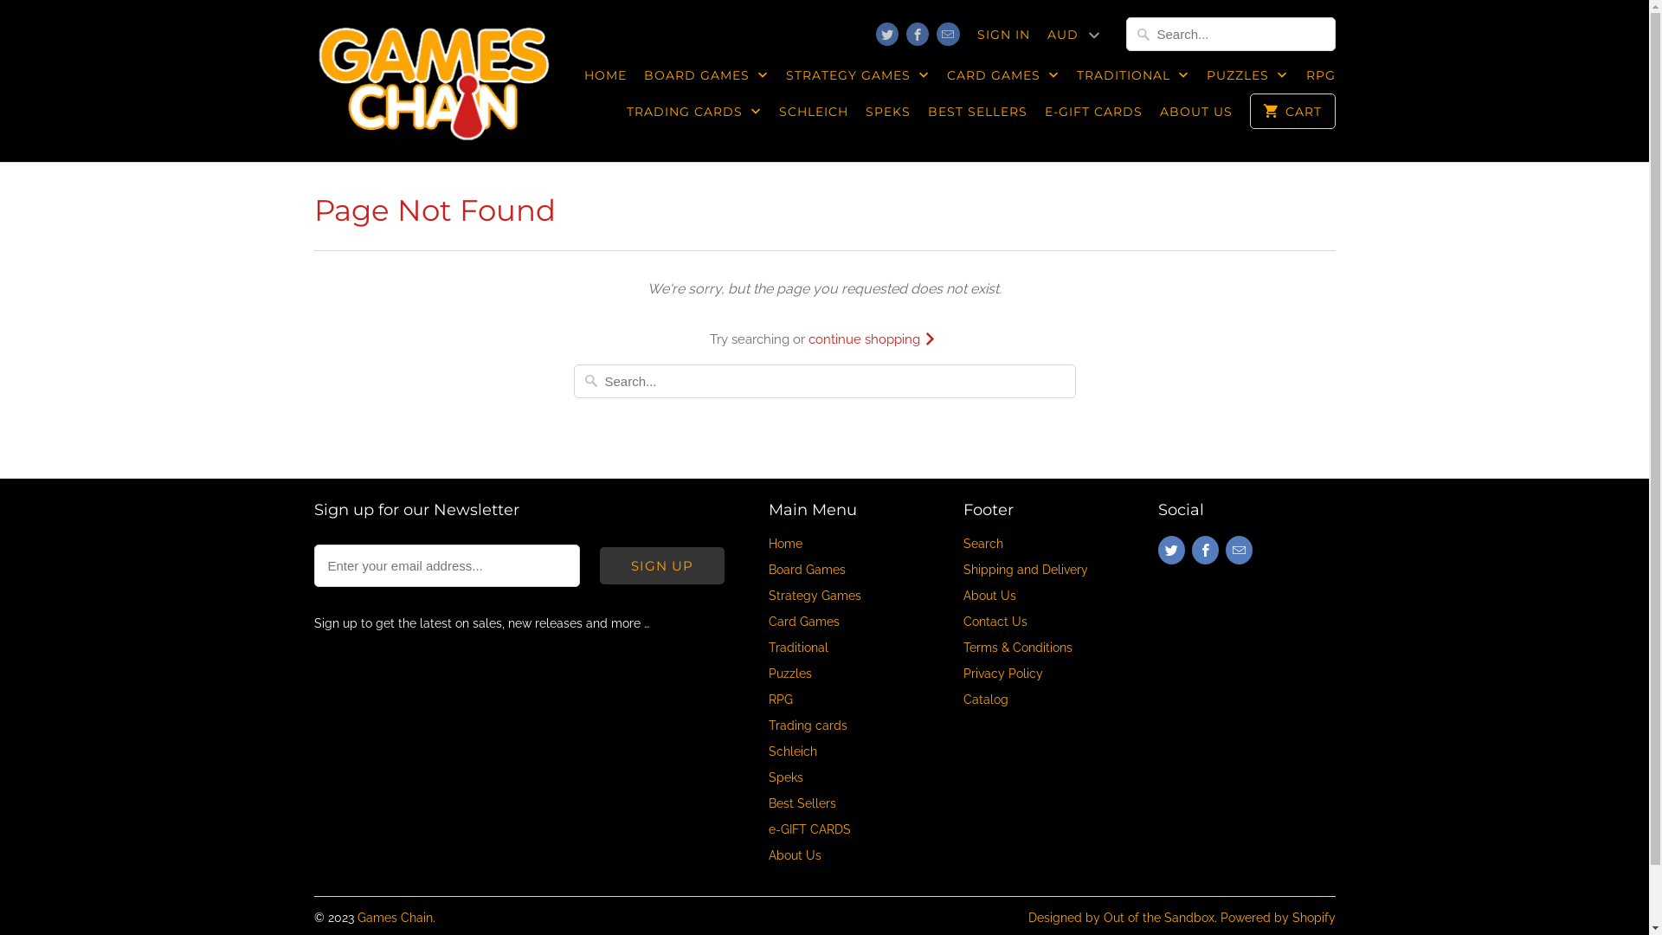 Image resolution: width=1662 pixels, height=935 pixels. Describe the element at coordinates (978, 116) in the screenshot. I see `BEST SELLERS` at that location.